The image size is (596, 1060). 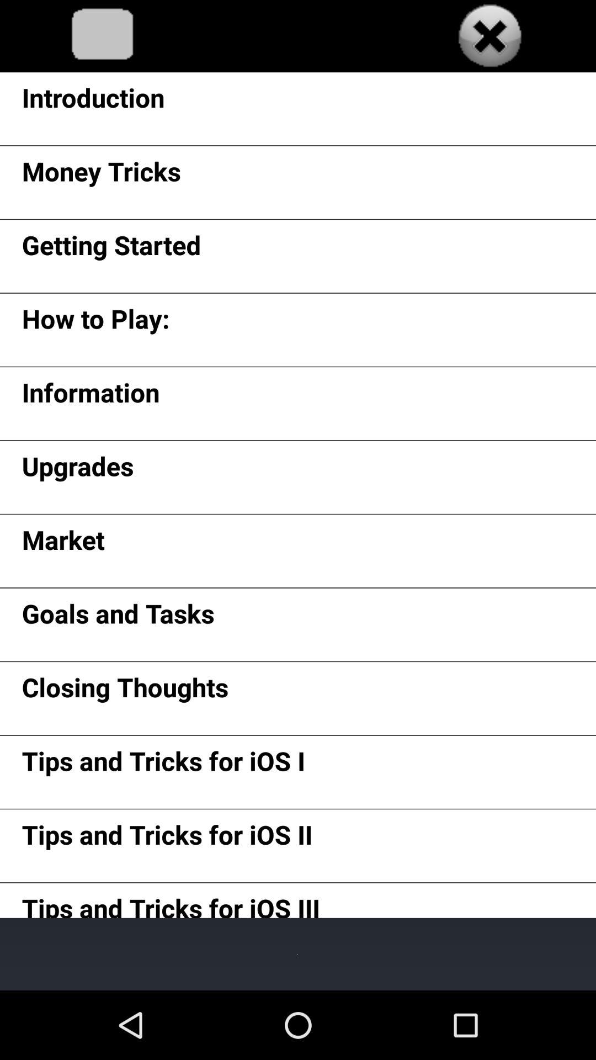 I want to click on tap the item below money tricks item, so click(x=111, y=248).